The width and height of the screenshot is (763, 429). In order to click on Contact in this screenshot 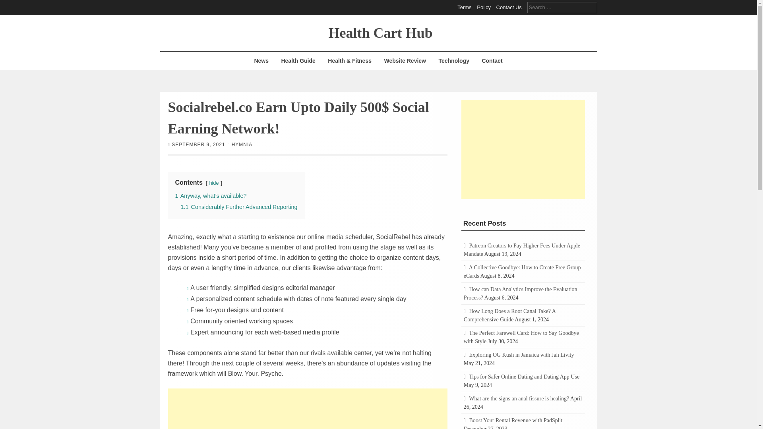, I will do `click(492, 61)`.